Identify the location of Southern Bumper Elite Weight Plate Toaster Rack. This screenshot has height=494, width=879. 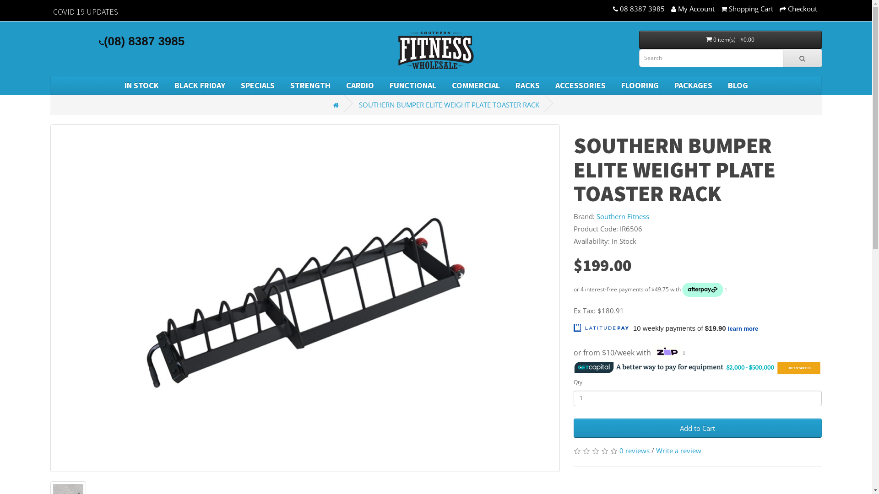
(305, 298).